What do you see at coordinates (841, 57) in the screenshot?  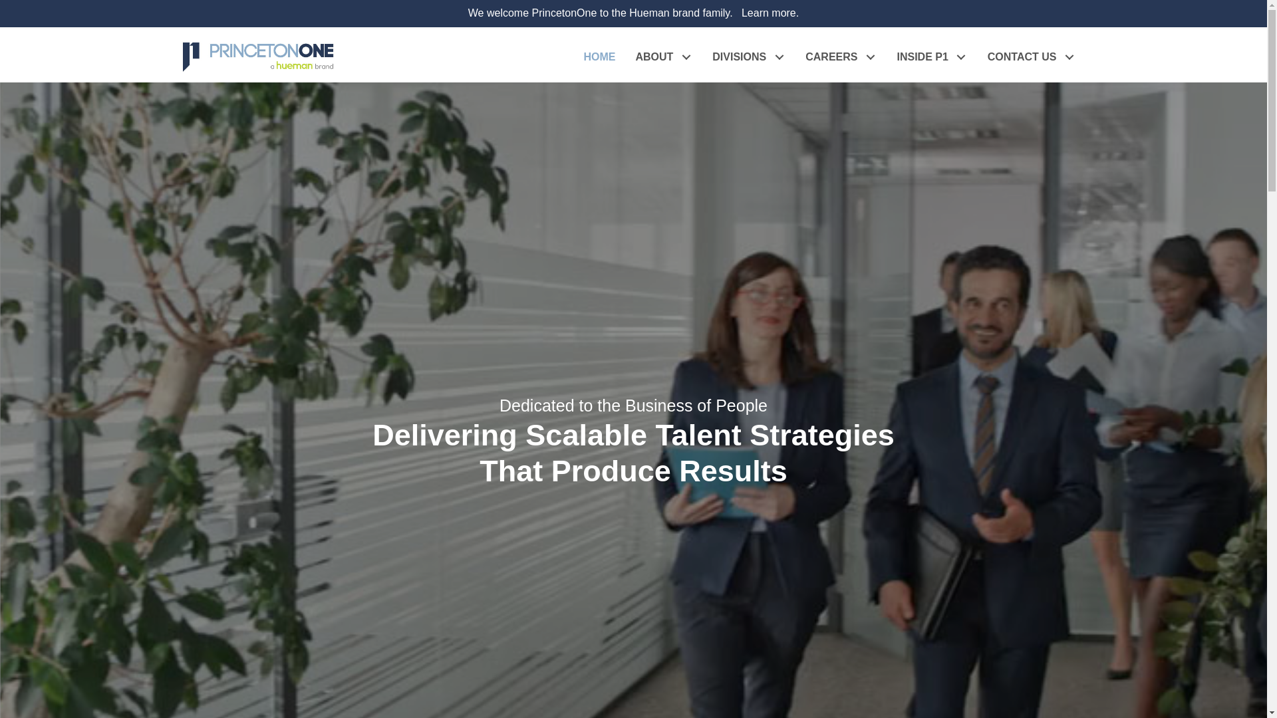 I see `CAREERS` at bounding box center [841, 57].